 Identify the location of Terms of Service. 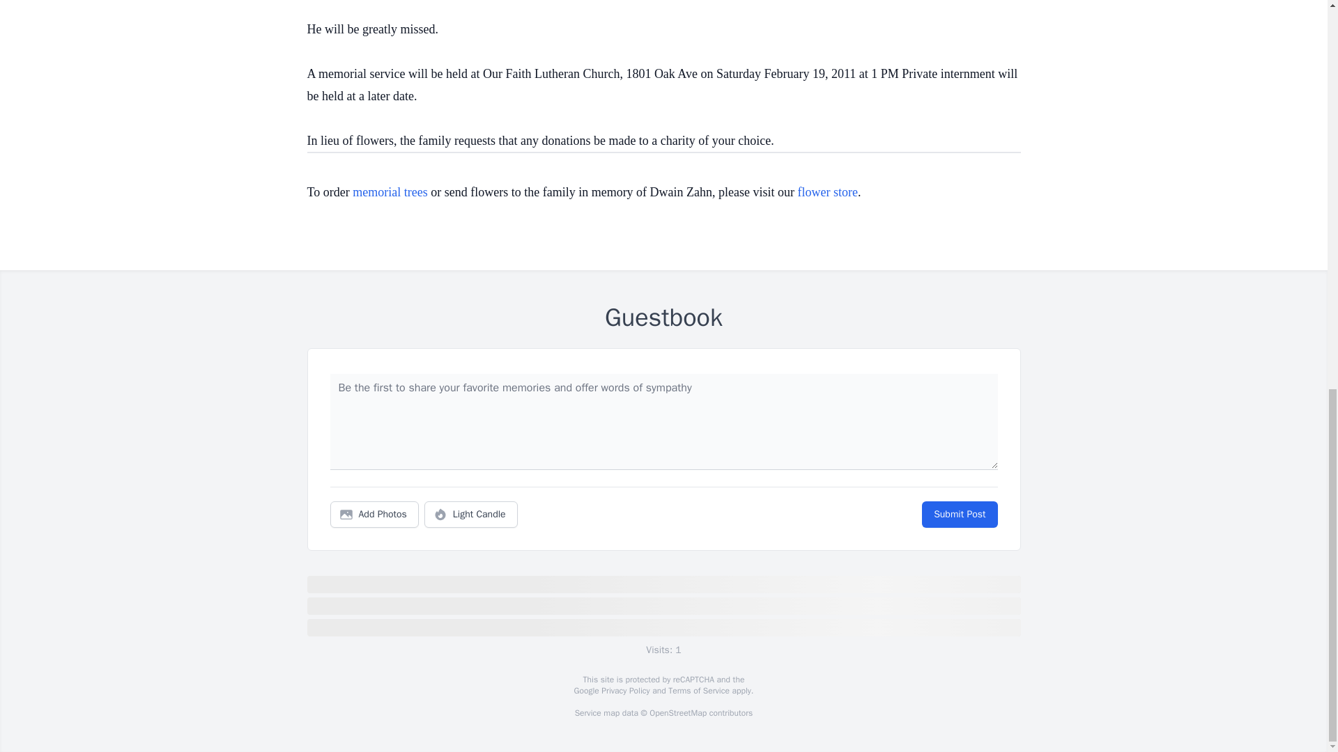
(698, 691).